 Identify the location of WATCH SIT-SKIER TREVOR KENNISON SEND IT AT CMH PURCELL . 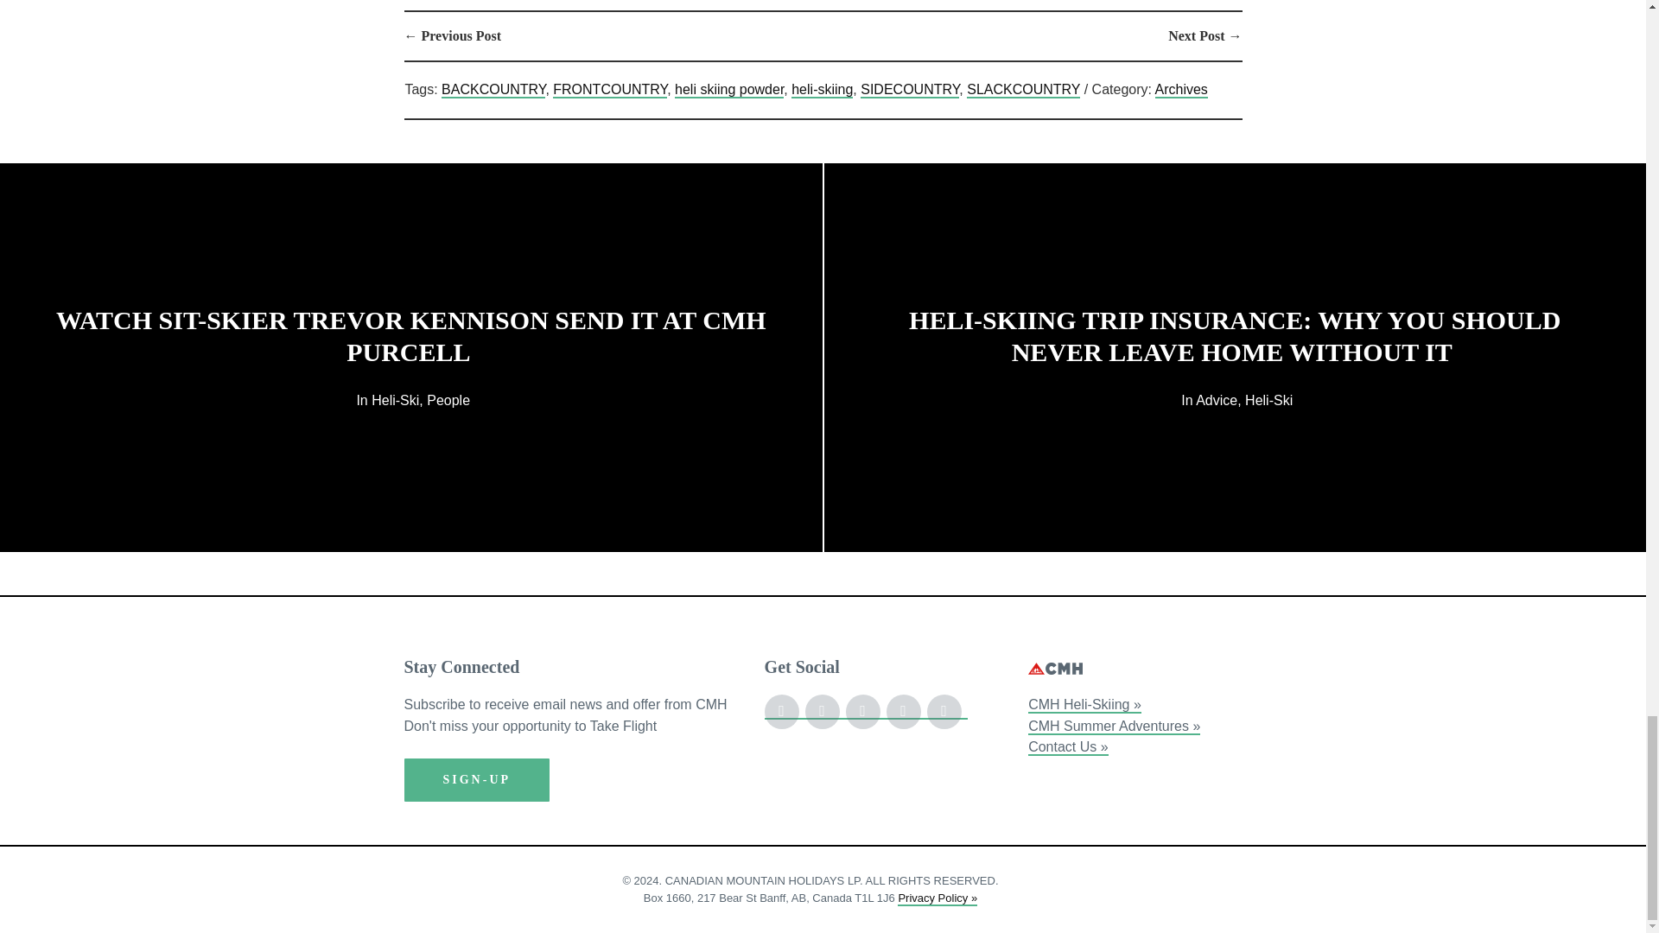
(411, 335).